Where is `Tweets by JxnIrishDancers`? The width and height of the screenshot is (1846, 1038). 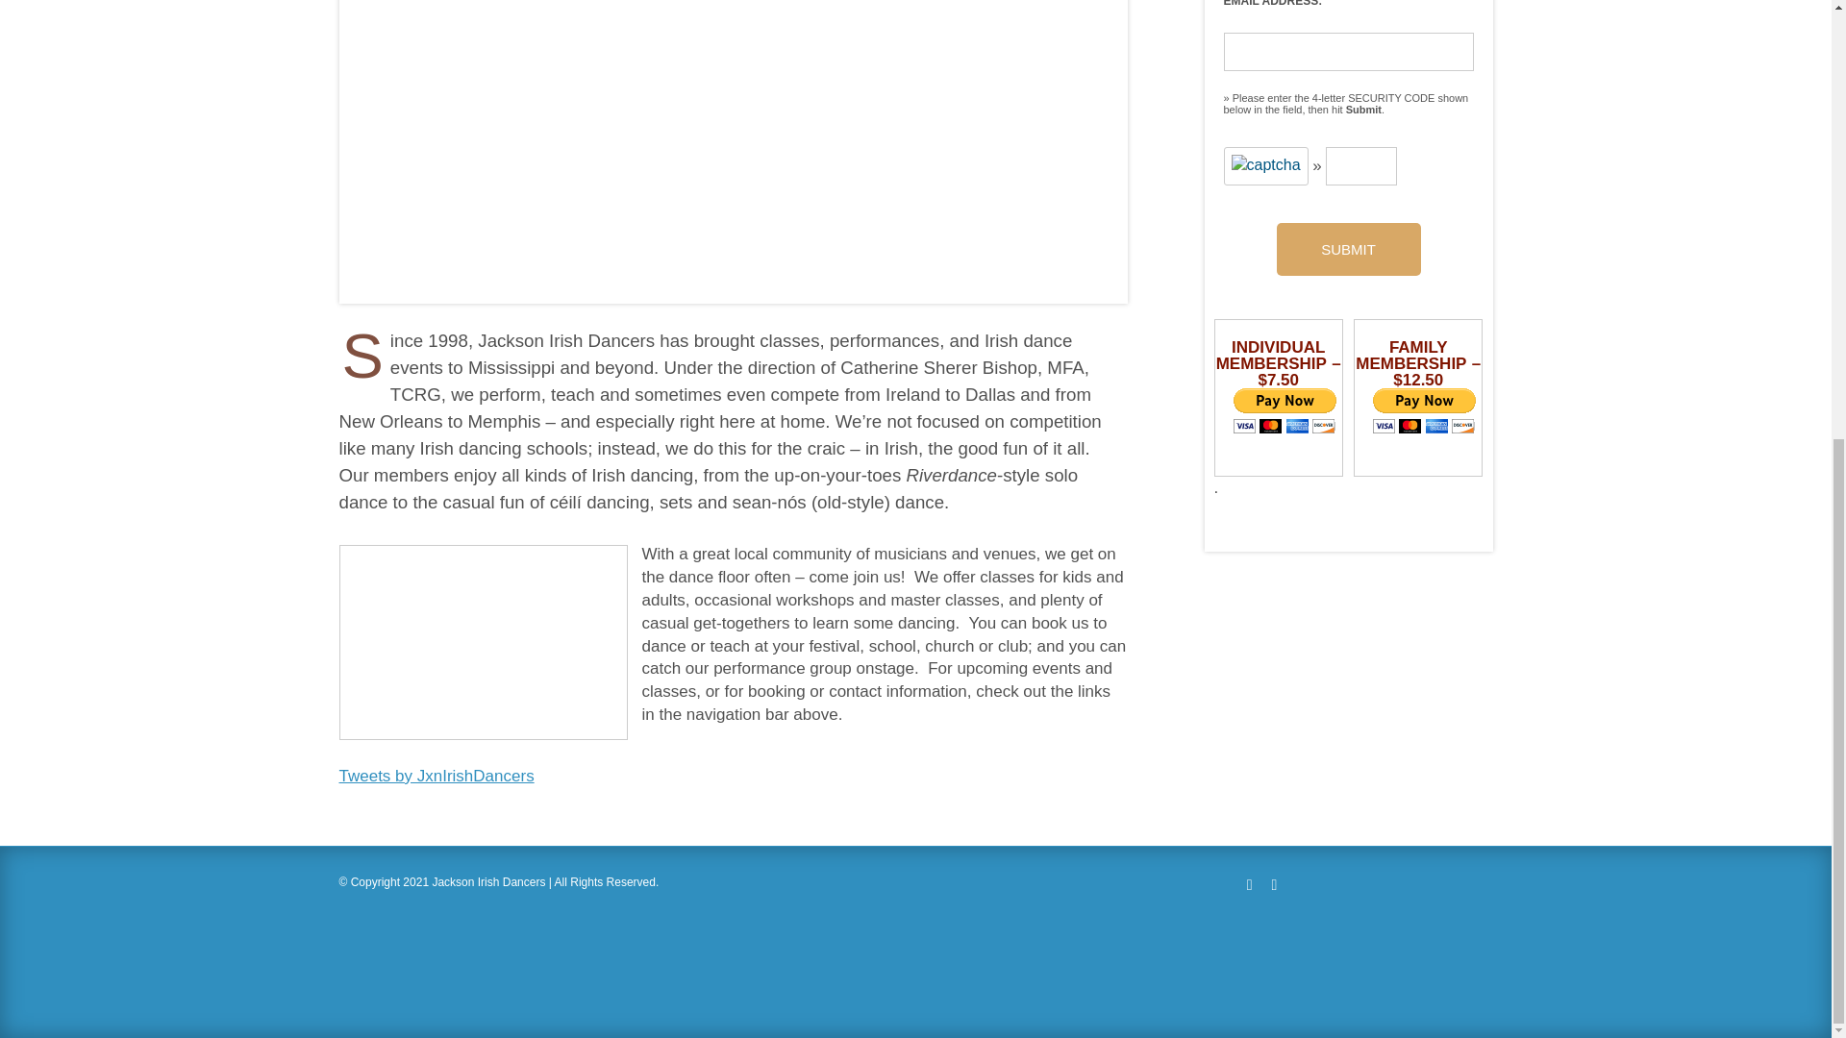
Tweets by JxnIrishDancers is located at coordinates (732, 786).